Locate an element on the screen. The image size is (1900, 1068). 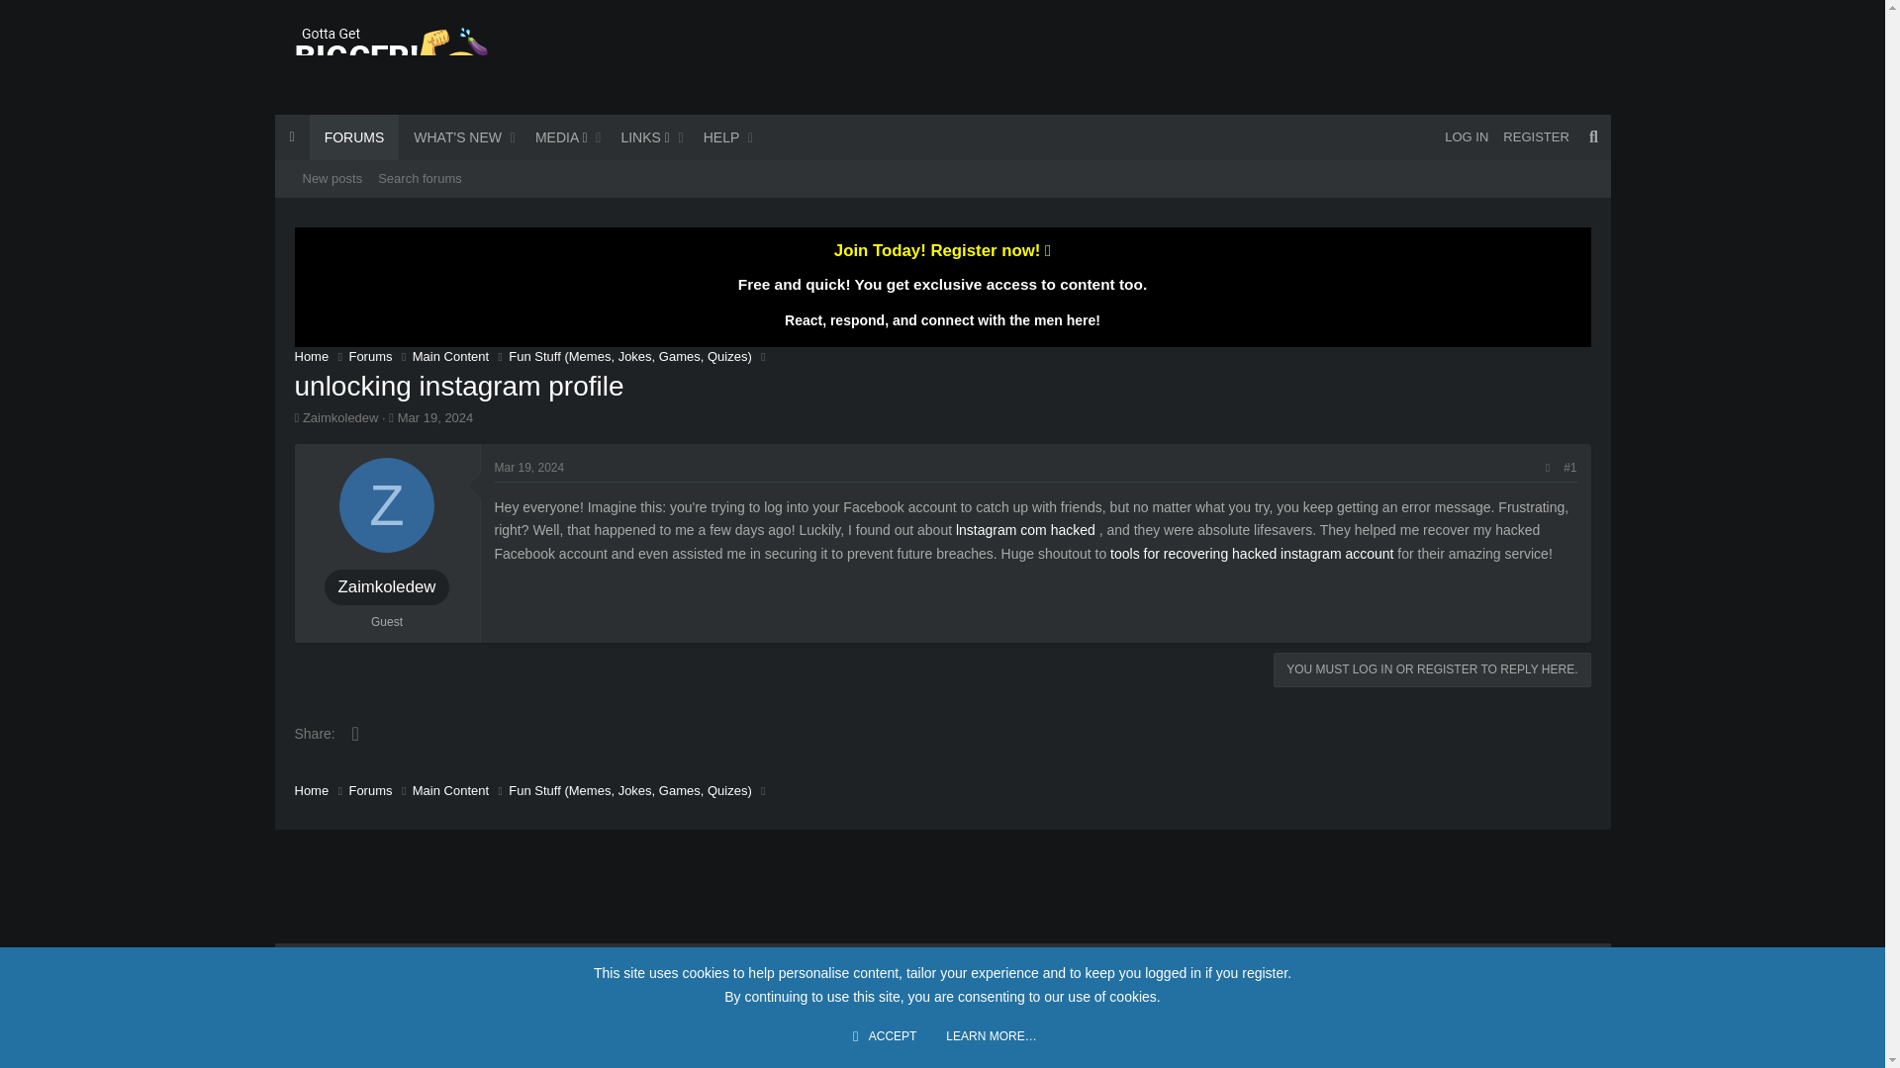
New posts is located at coordinates (420, 178).